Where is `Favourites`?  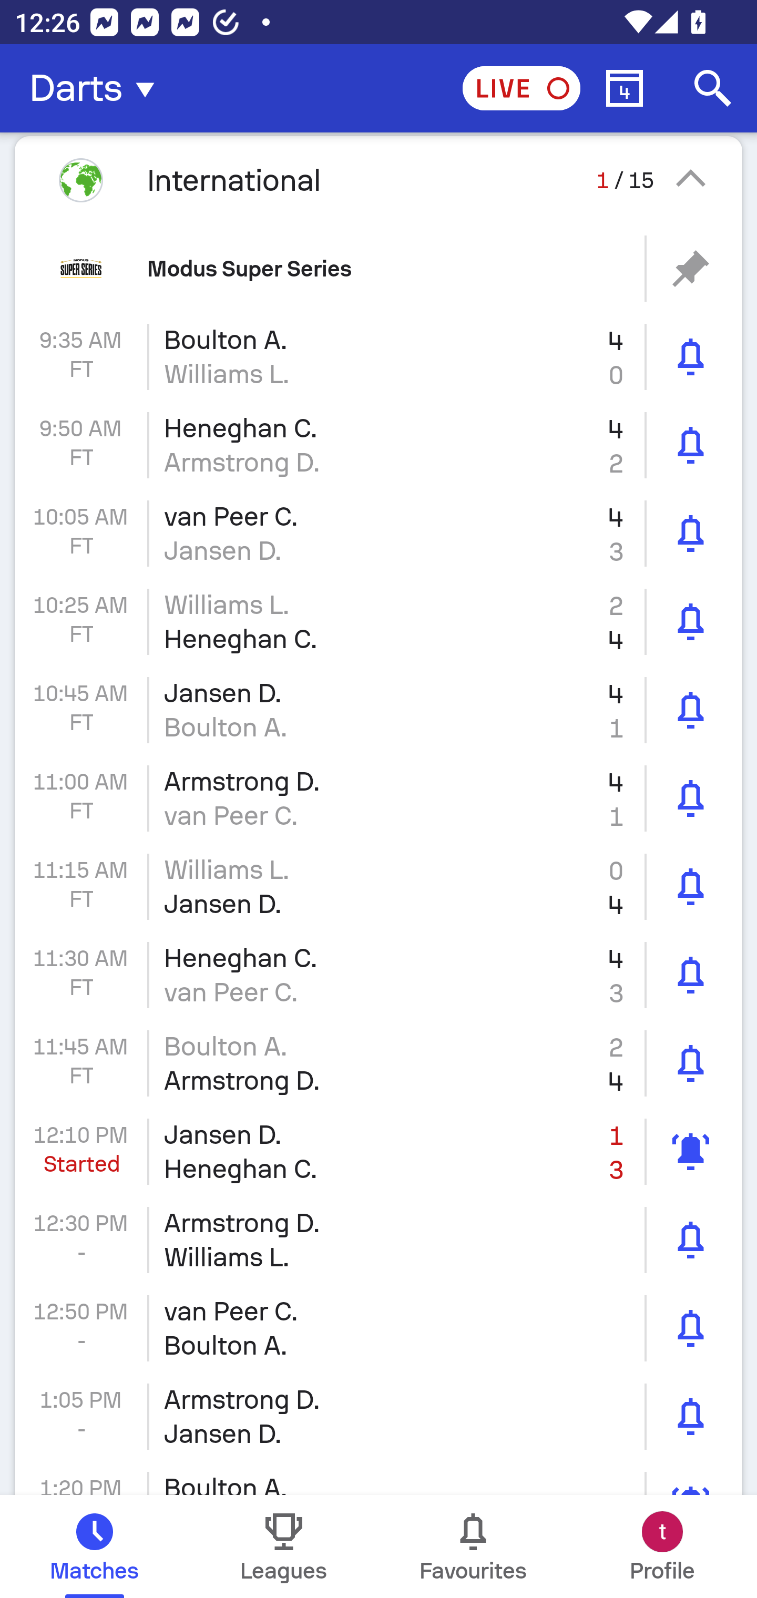
Favourites is located at coordinates (473, 1546).